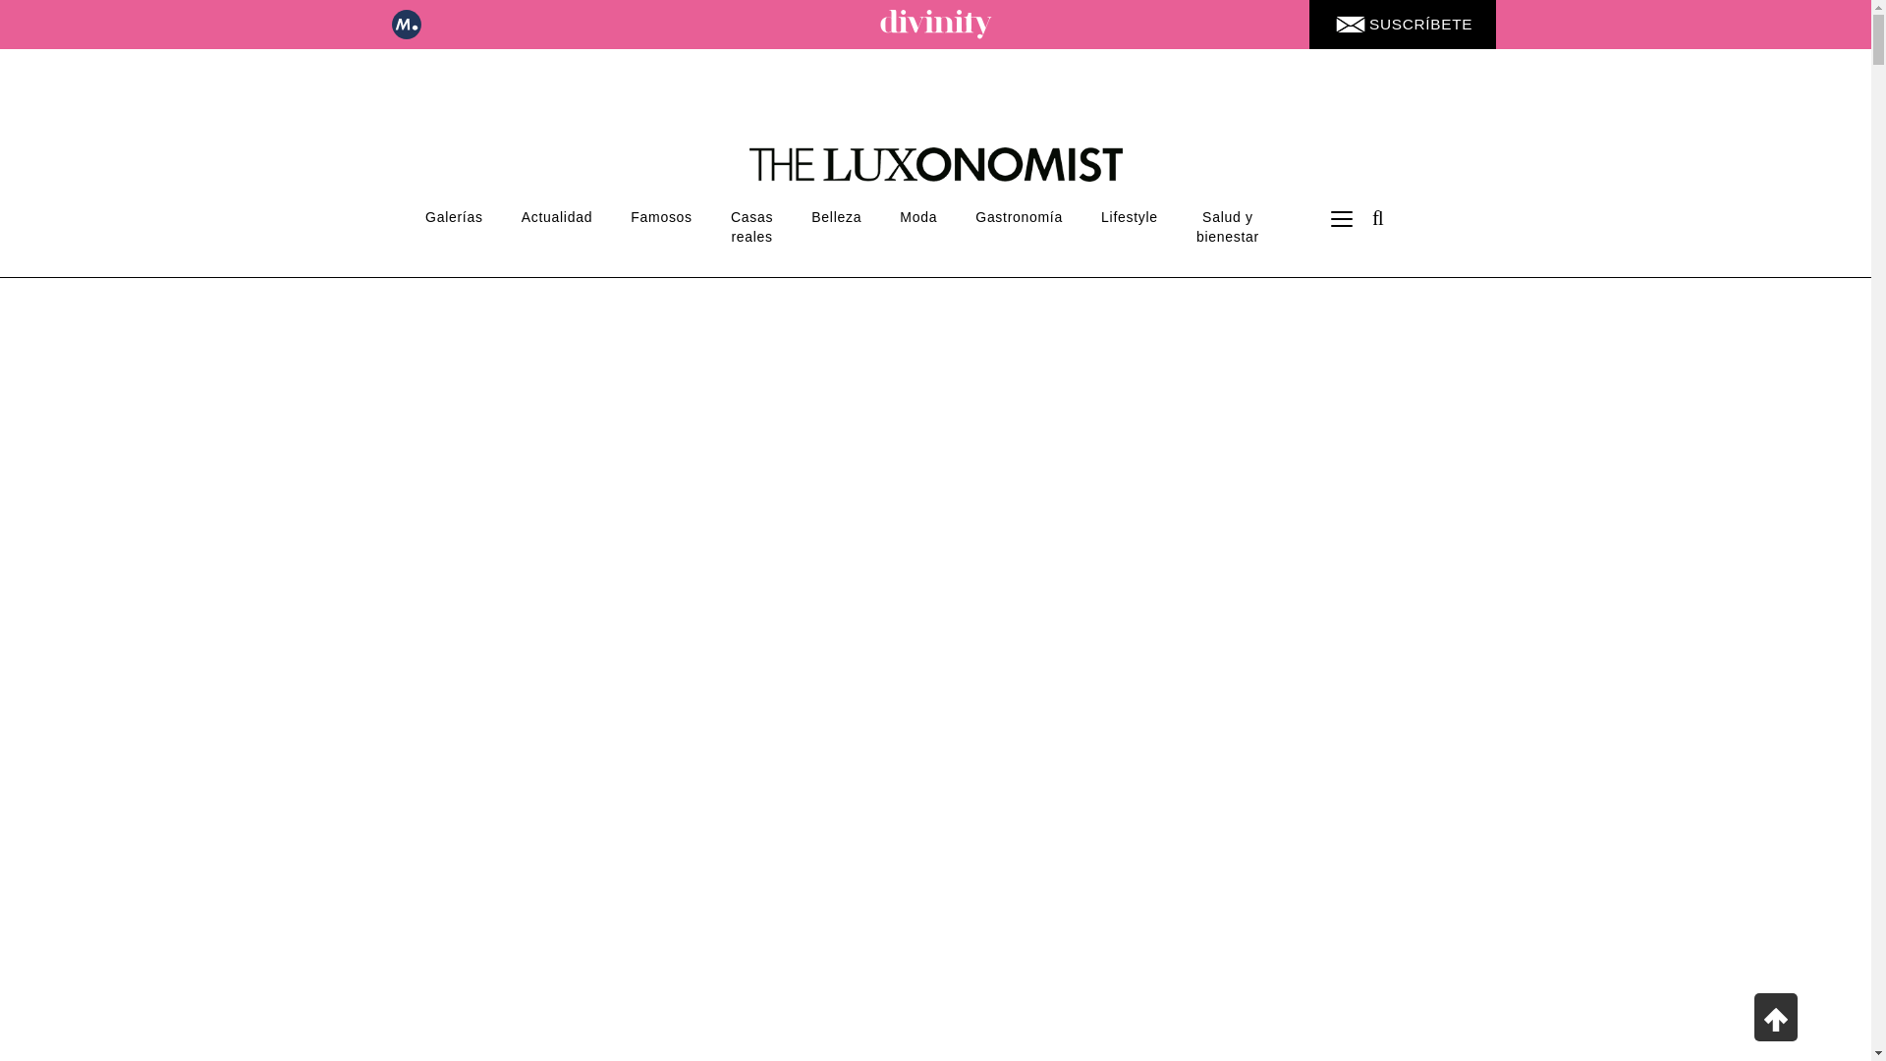 This screenshot has height=1061, width=1886. I want to click on CASAS REALES, so click(750, 226).